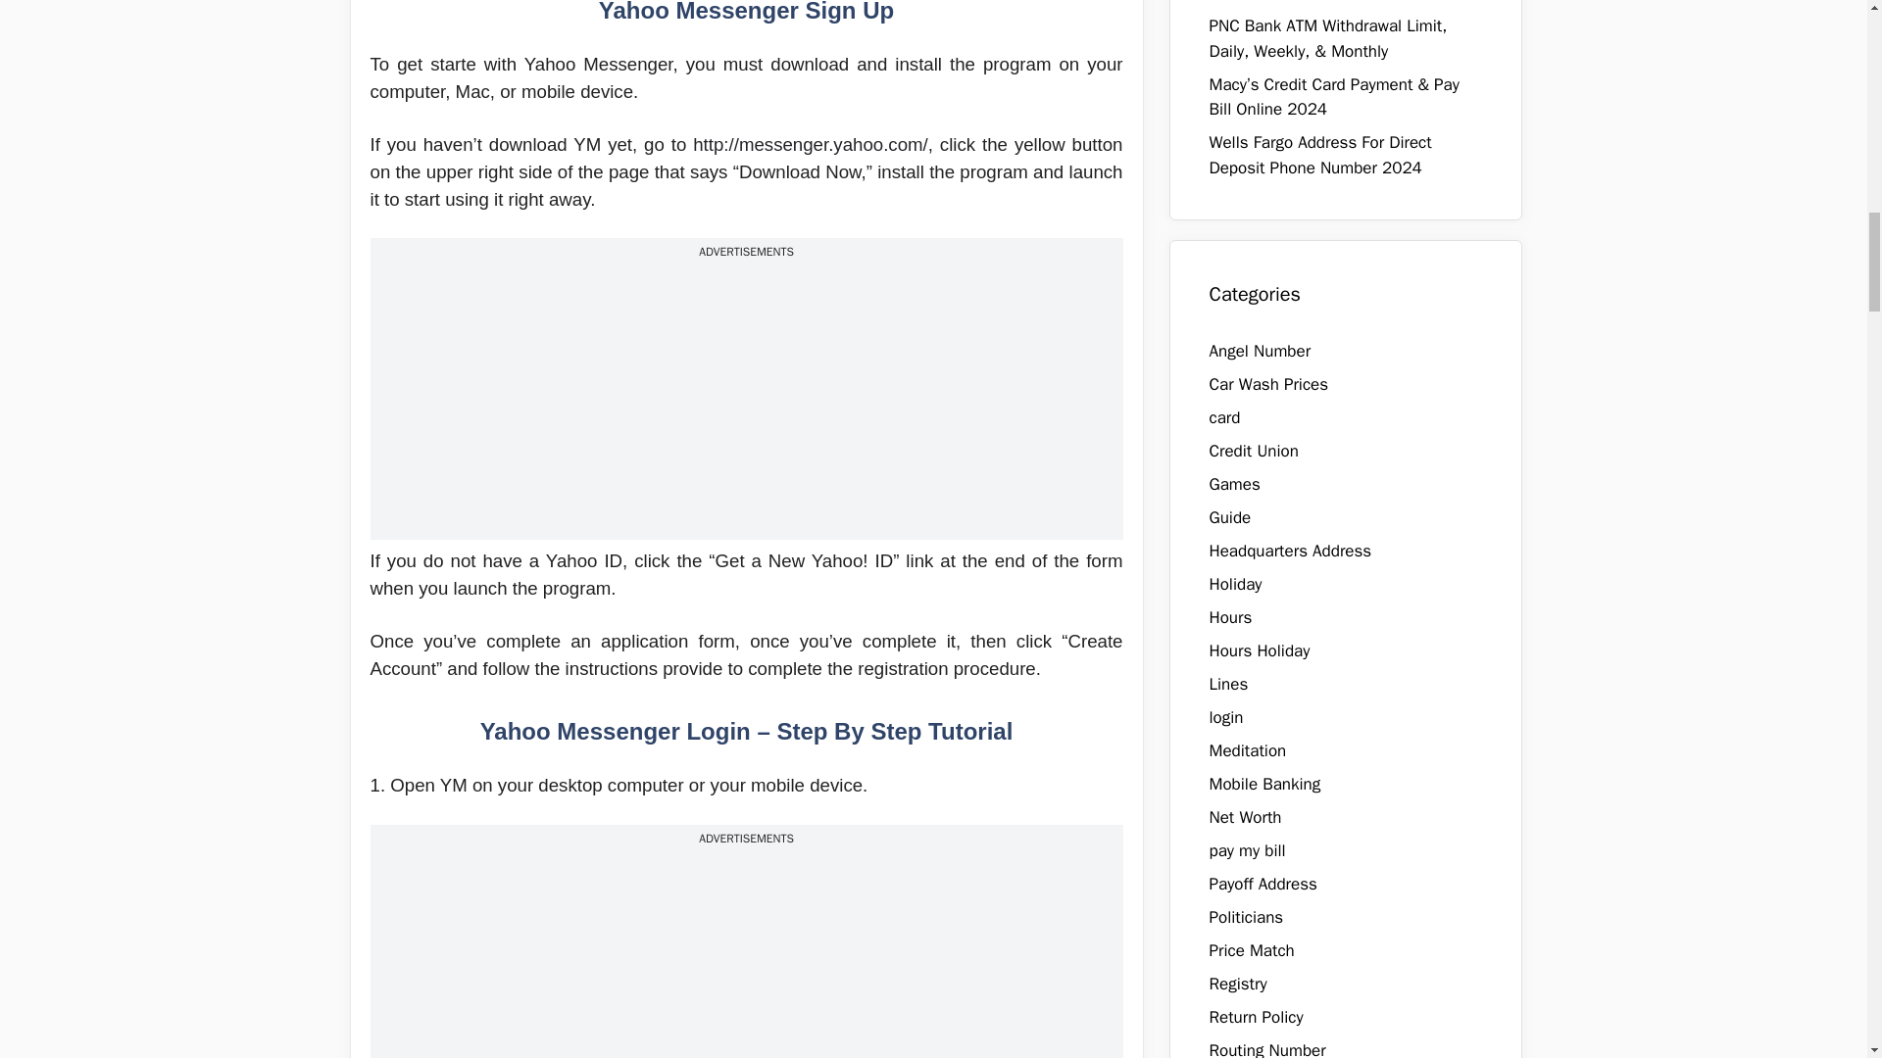 The width and height of the screenshot is (1882, 1058). I want to click on Credit Union, so click(1254, 451).